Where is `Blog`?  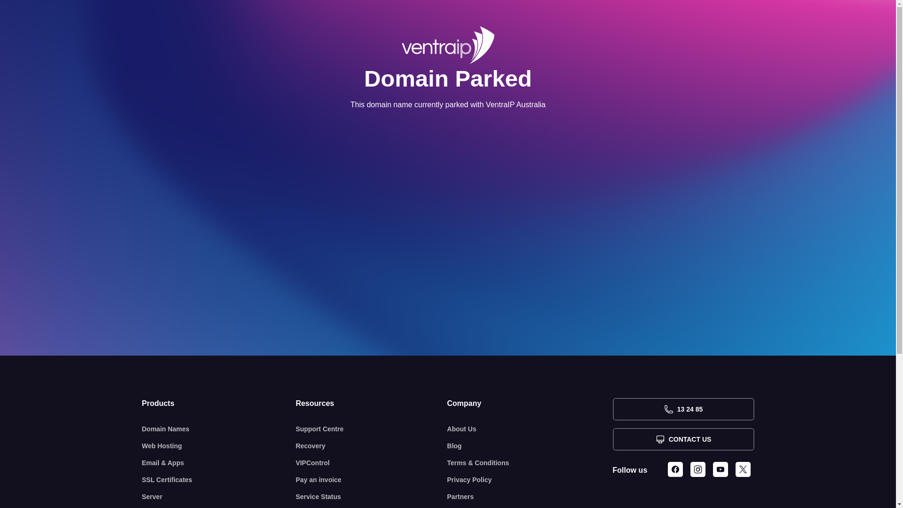
Blog is located at coordinates (530, 446).